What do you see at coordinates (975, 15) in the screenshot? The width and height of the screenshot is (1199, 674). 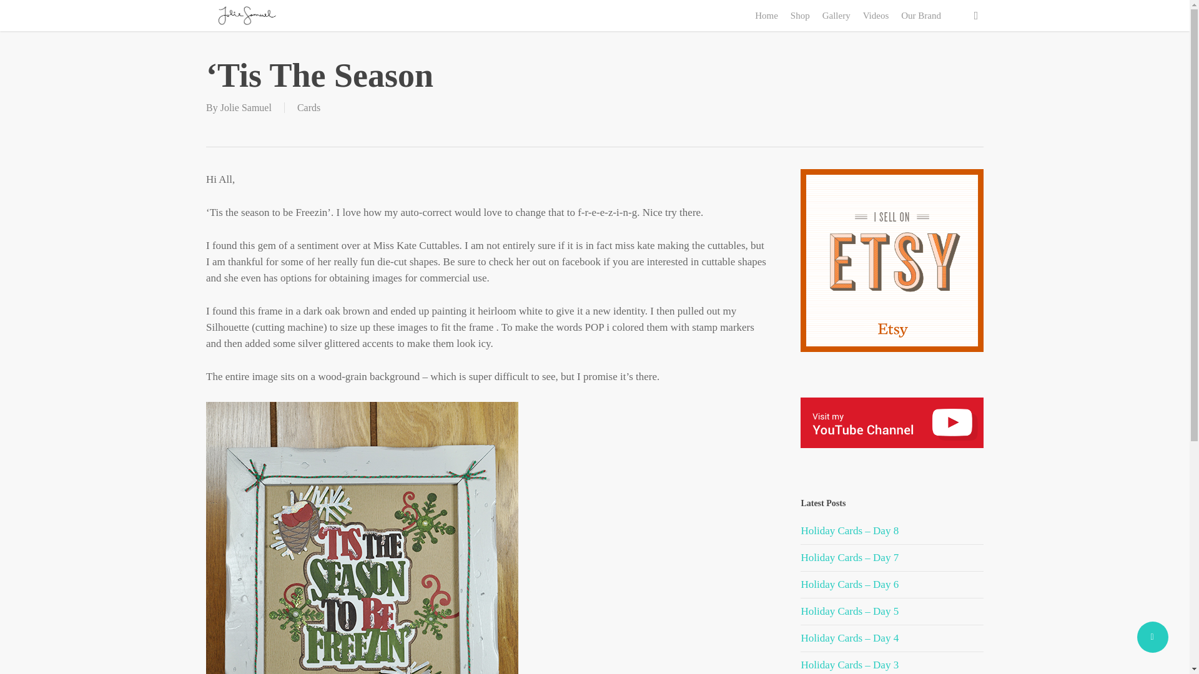 I see `search` at bounding box center [975, 15].